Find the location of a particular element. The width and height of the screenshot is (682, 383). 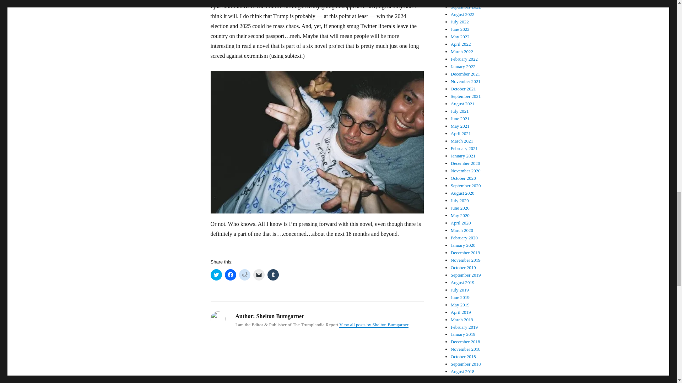

Click to email a link to a friend is located at coordinates (259, 274).